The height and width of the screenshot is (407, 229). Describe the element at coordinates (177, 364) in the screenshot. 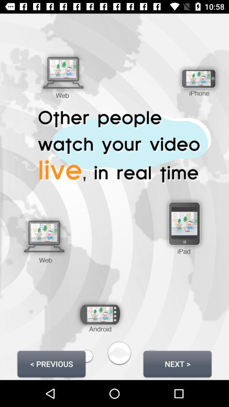

I see `turn on the next > icon` at that location.